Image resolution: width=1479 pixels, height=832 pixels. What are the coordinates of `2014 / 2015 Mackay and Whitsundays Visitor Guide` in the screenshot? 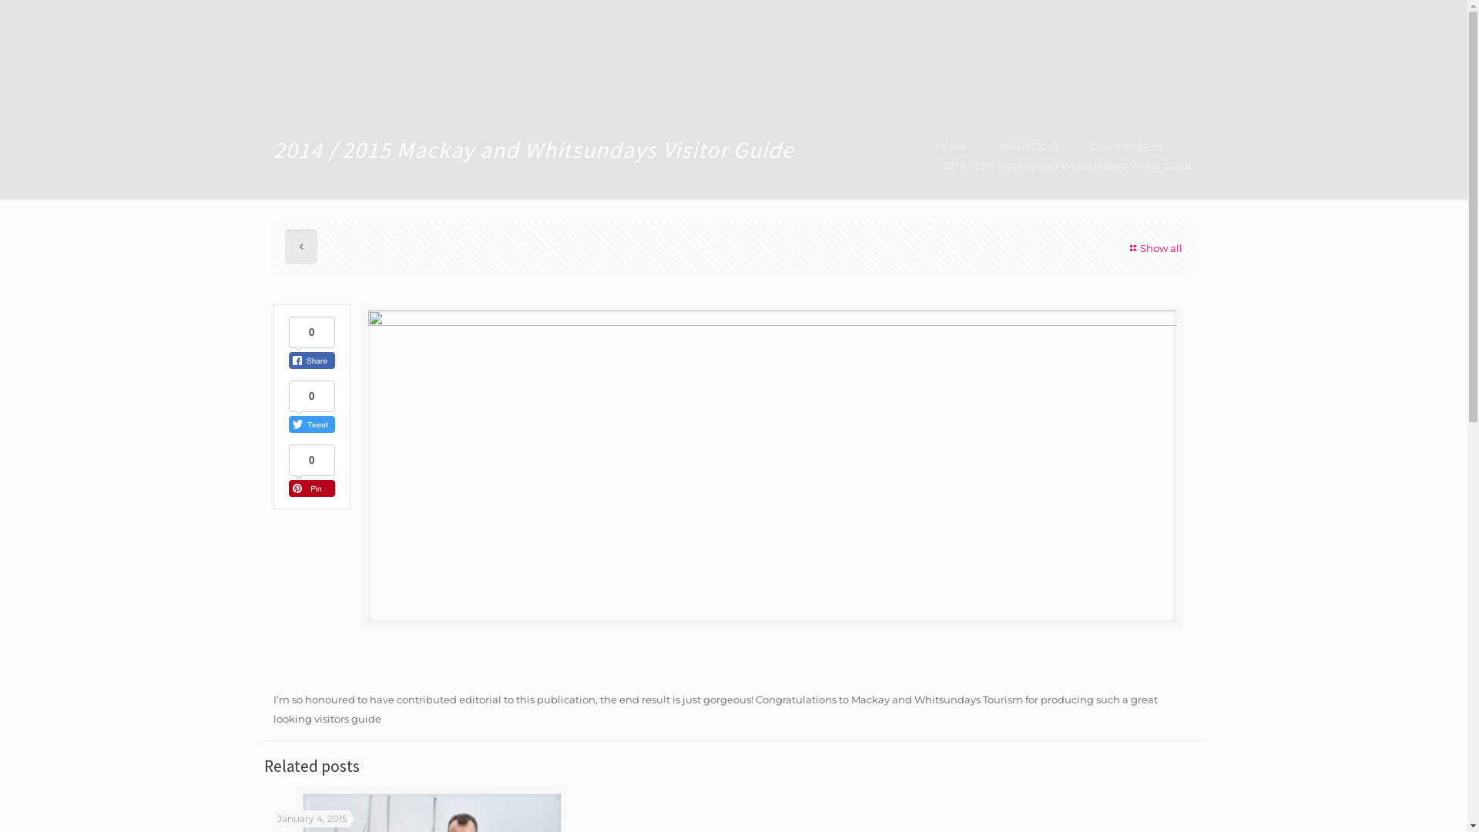 It's located at (1068, 166).